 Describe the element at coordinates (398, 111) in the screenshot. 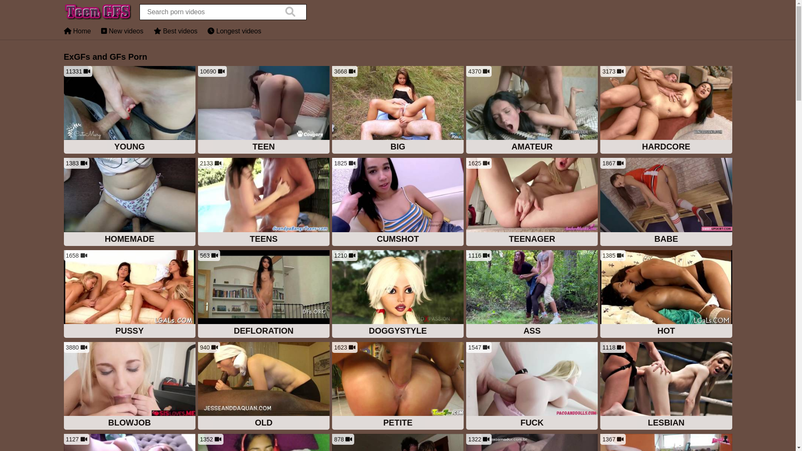

I see `3668
BIG` at that location.